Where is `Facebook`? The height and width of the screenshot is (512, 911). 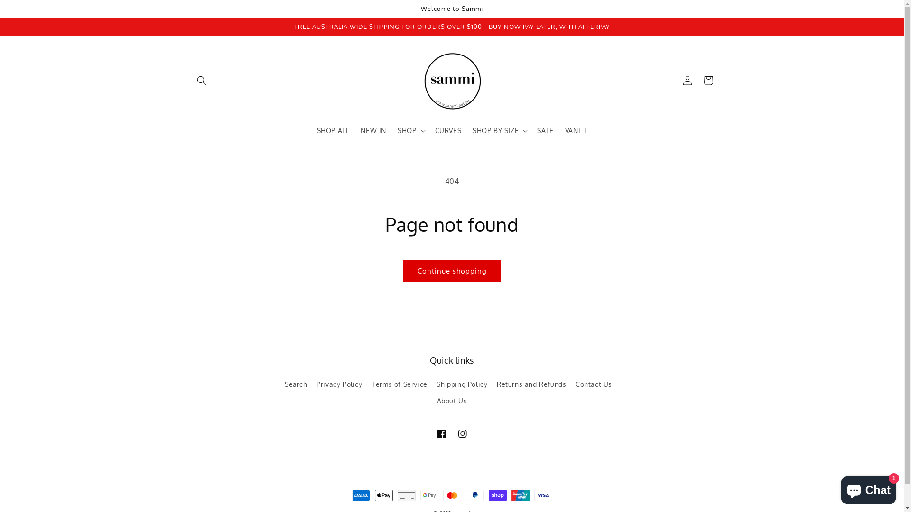
Facebook is located at coordinates (441, 434).